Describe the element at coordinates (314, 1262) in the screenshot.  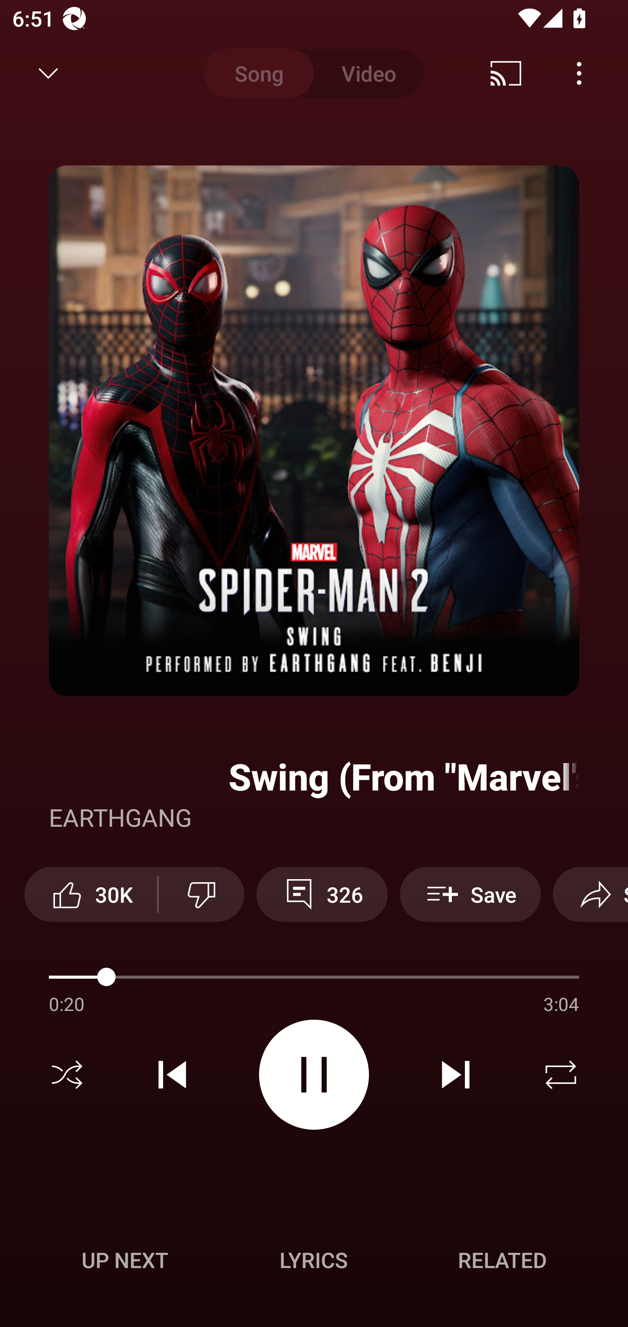
I see `Up next UP NEXT Lyrics LYRICS Related RELATED` at that location.